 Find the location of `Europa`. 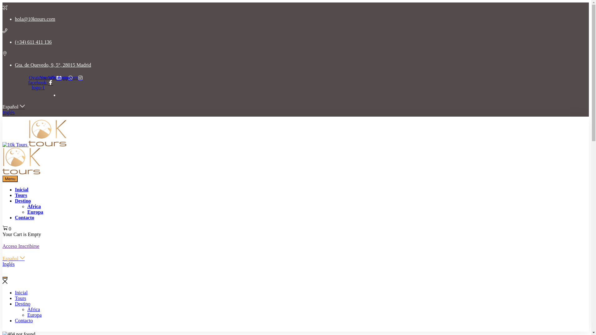

Europa is located at coordinates (34, 315).